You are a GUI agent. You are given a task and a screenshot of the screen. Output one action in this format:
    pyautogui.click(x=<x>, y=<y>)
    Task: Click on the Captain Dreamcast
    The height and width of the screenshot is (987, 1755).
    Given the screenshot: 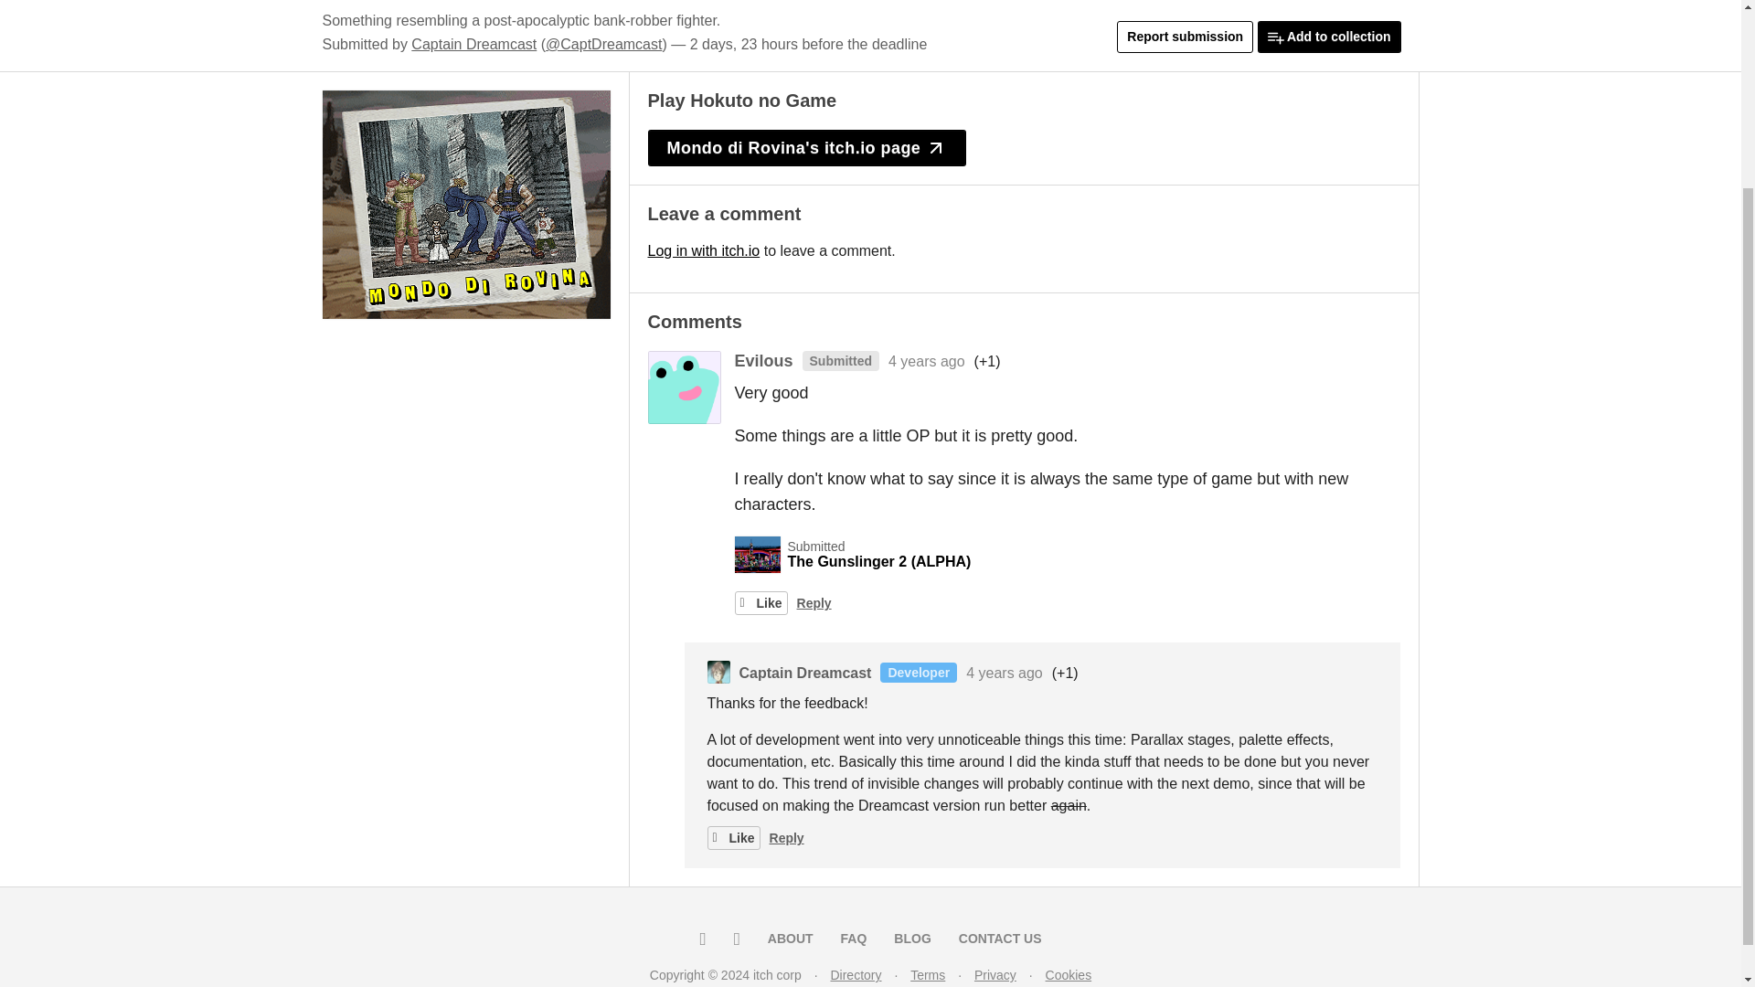 What is the action you would take?
    pyautogui.click(x=473, y=44)
    